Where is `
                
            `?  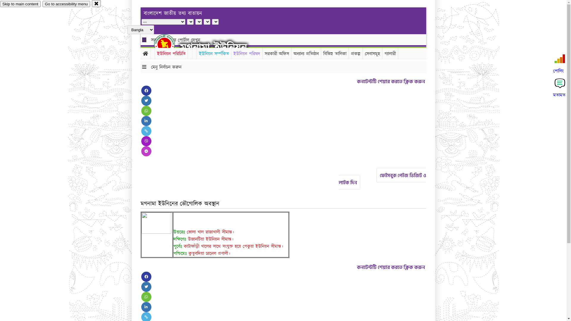

                
             is located at coordinates (170, 44).